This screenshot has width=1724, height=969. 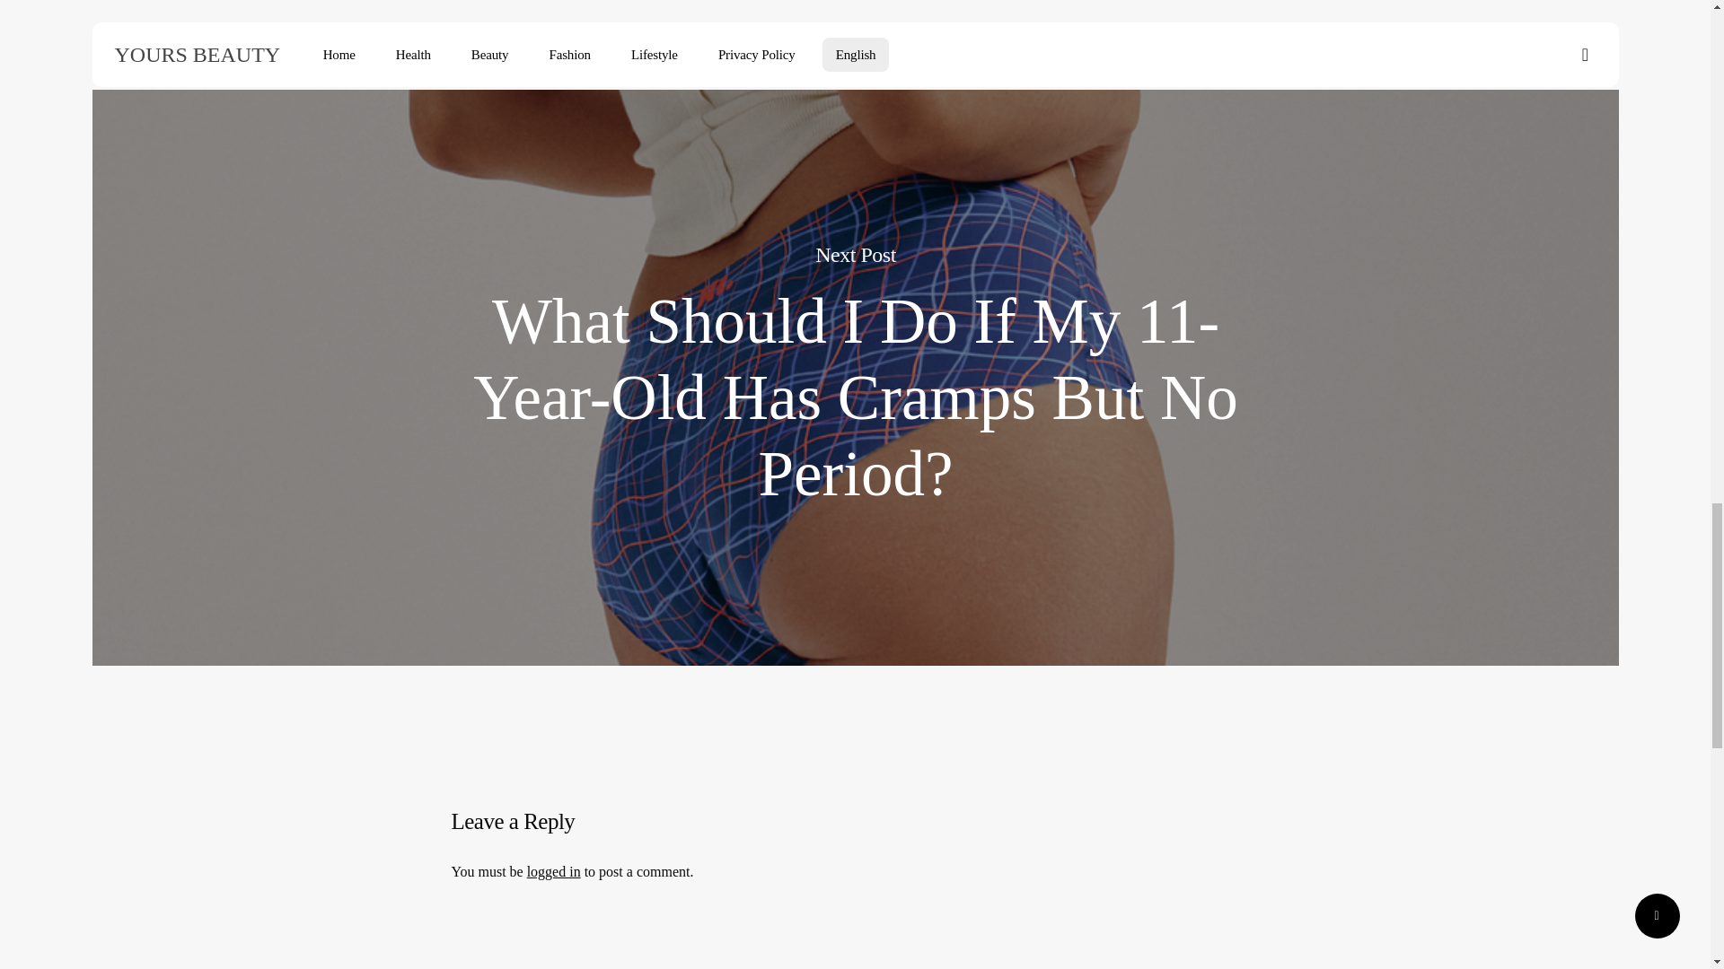 I want to click on What Should I Do If My 11-Year-Old Has Cramps But No Period?, so click(x=856, y=398).